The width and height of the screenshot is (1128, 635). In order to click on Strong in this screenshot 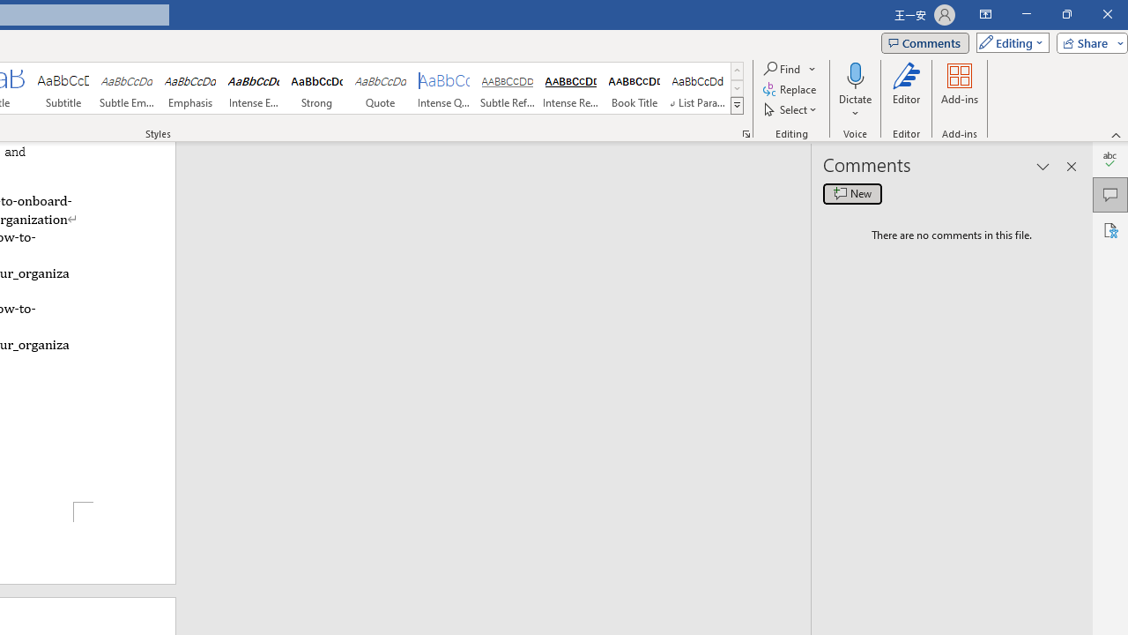, I will do `click(316, 88)`.